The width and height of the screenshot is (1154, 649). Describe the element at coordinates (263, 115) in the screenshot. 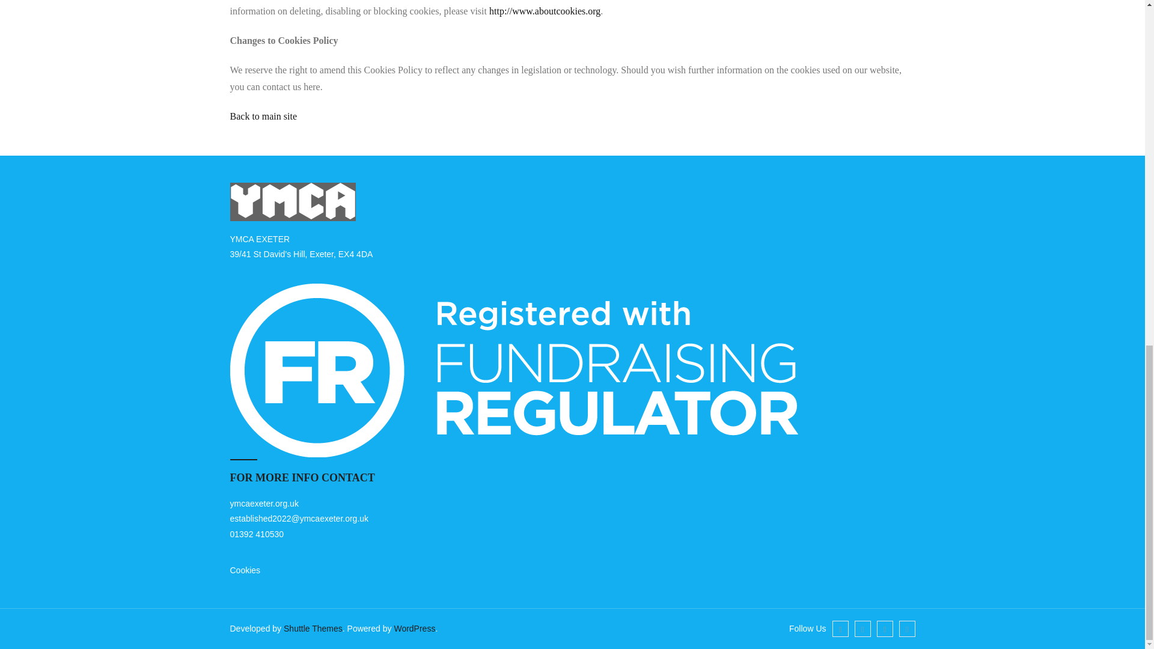

I see `Back to main site` at that location.